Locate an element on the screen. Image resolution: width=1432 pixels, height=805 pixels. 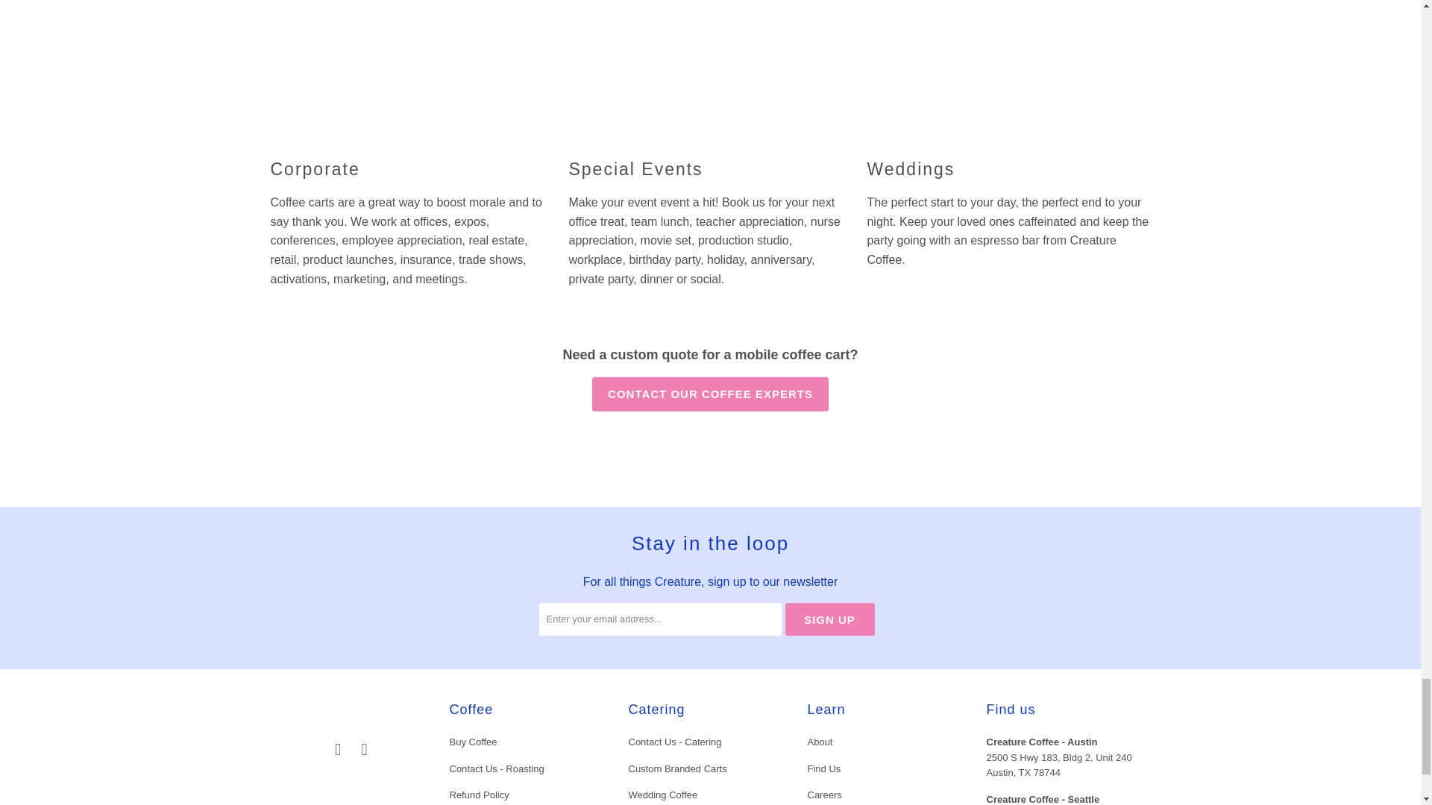
Sign Up is located at coordinates (829, 619).